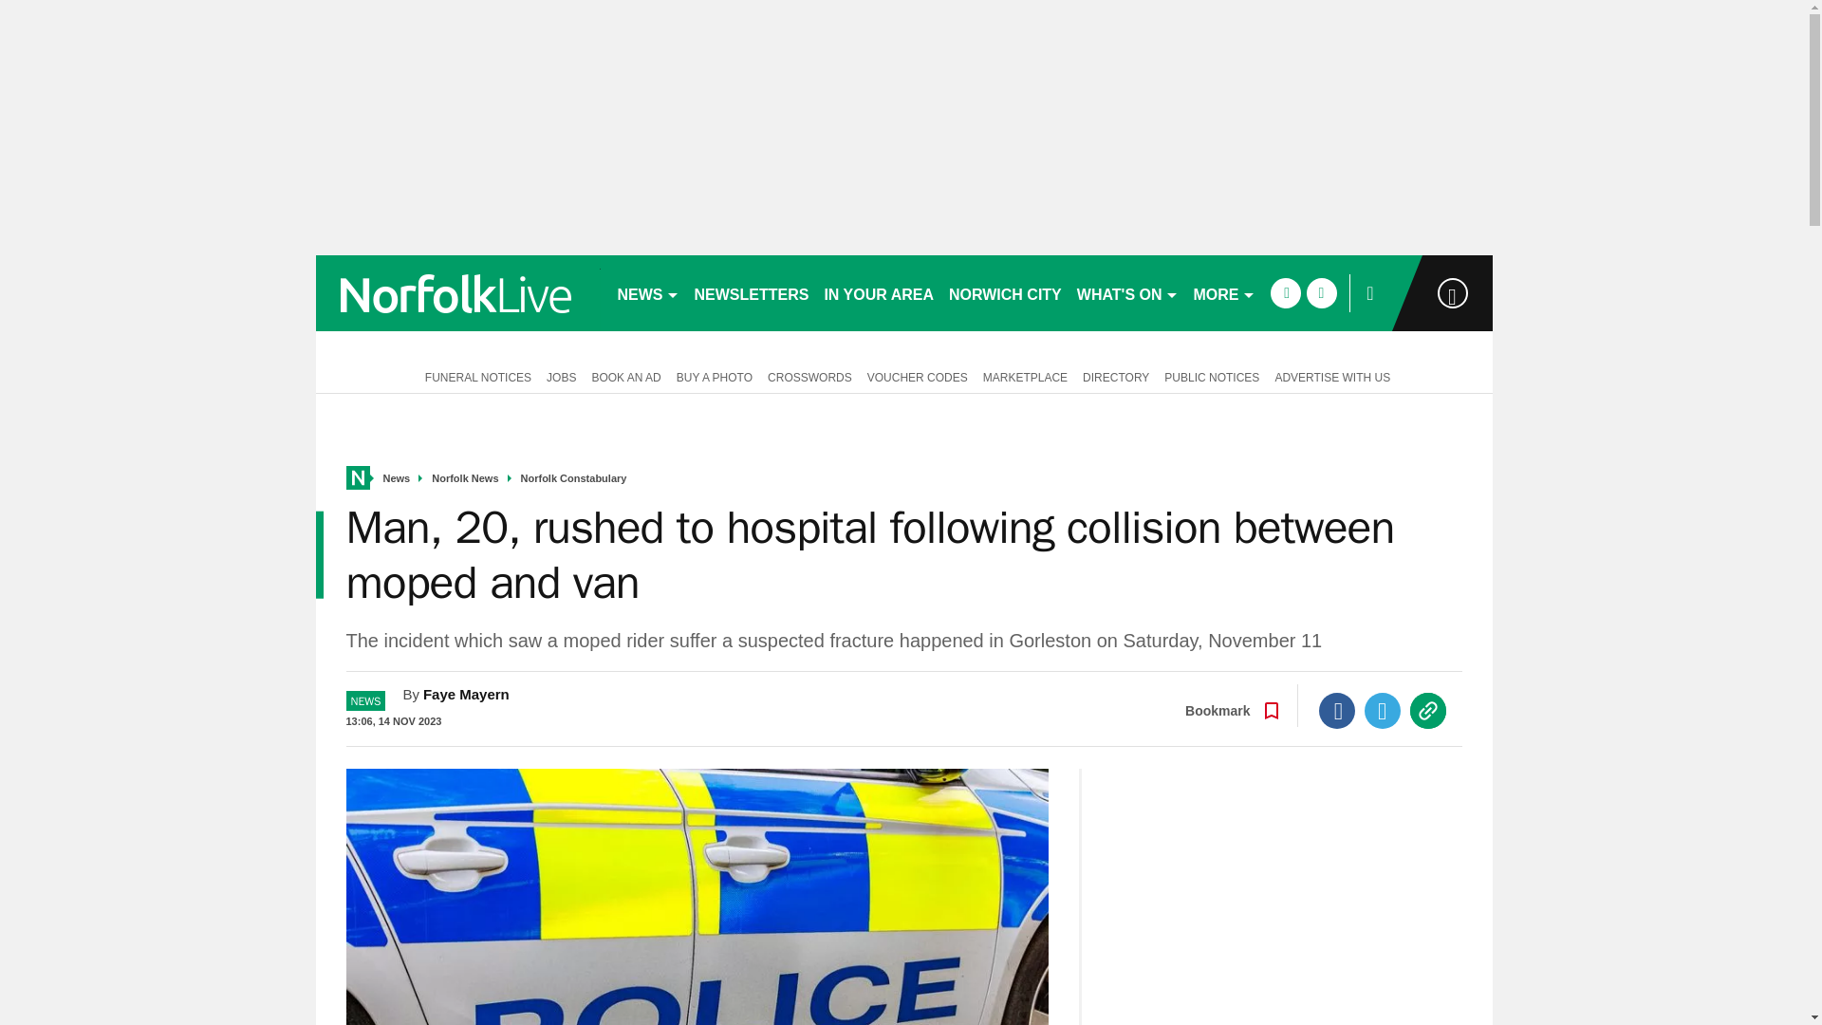  Describe the element at coordinates (397, 478) in the screenshot. I see `News` at that location.